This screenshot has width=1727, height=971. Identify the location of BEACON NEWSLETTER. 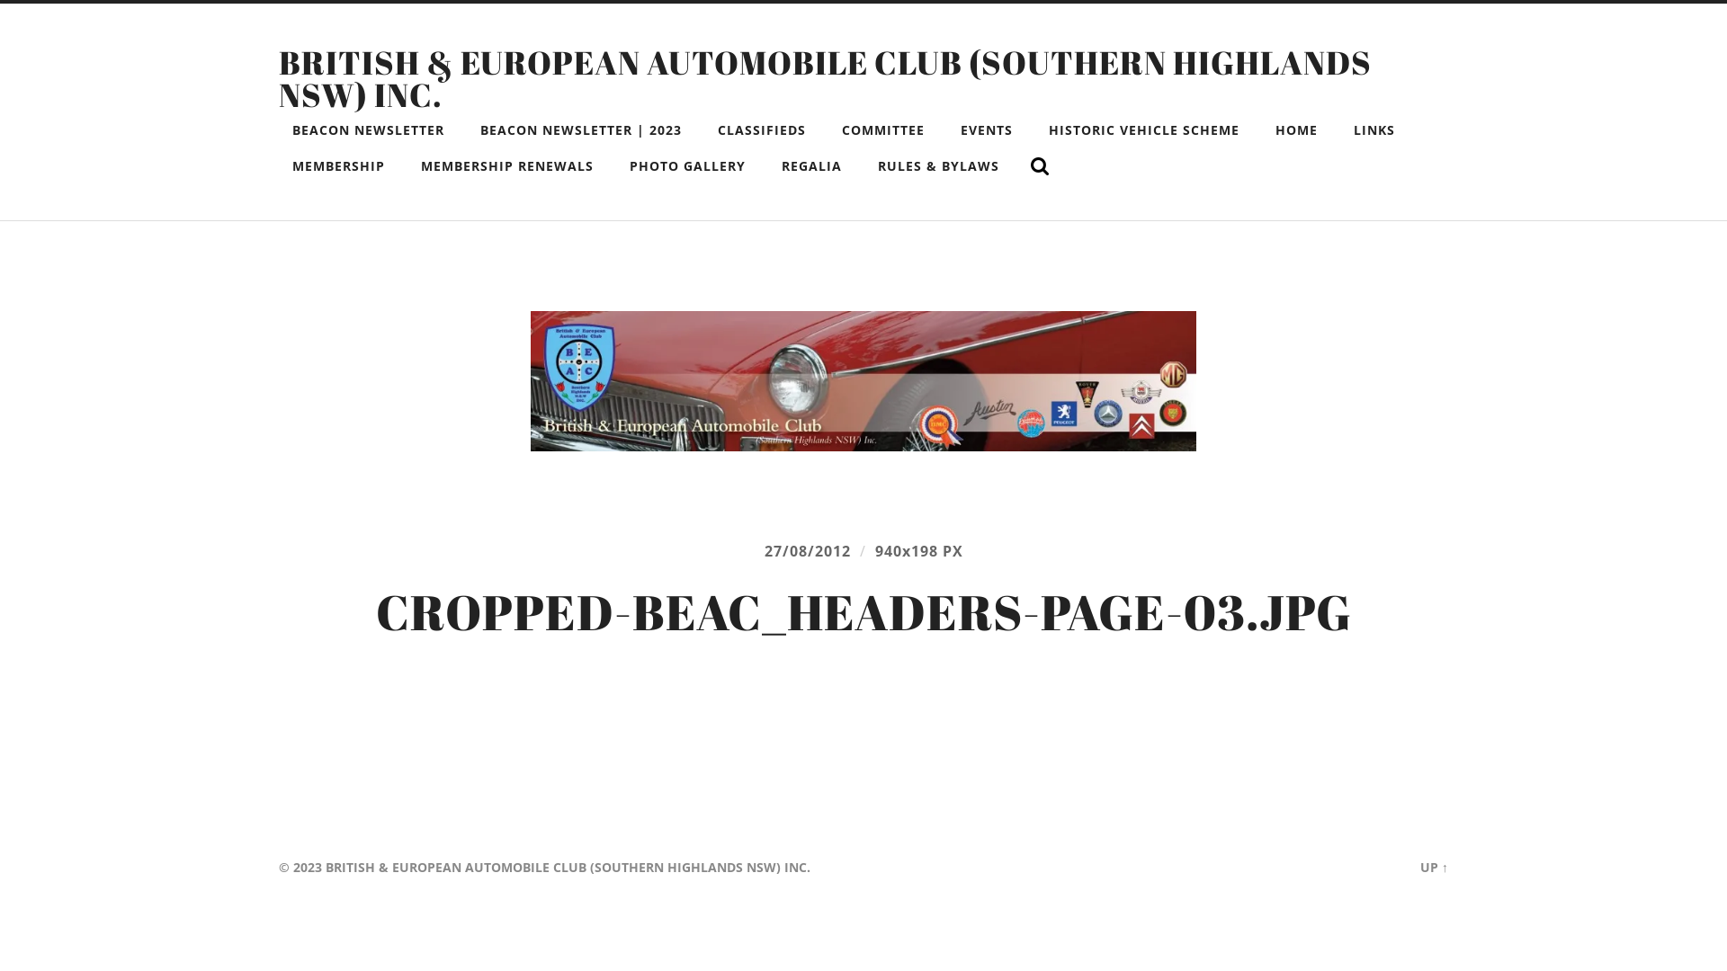
(368, 130).